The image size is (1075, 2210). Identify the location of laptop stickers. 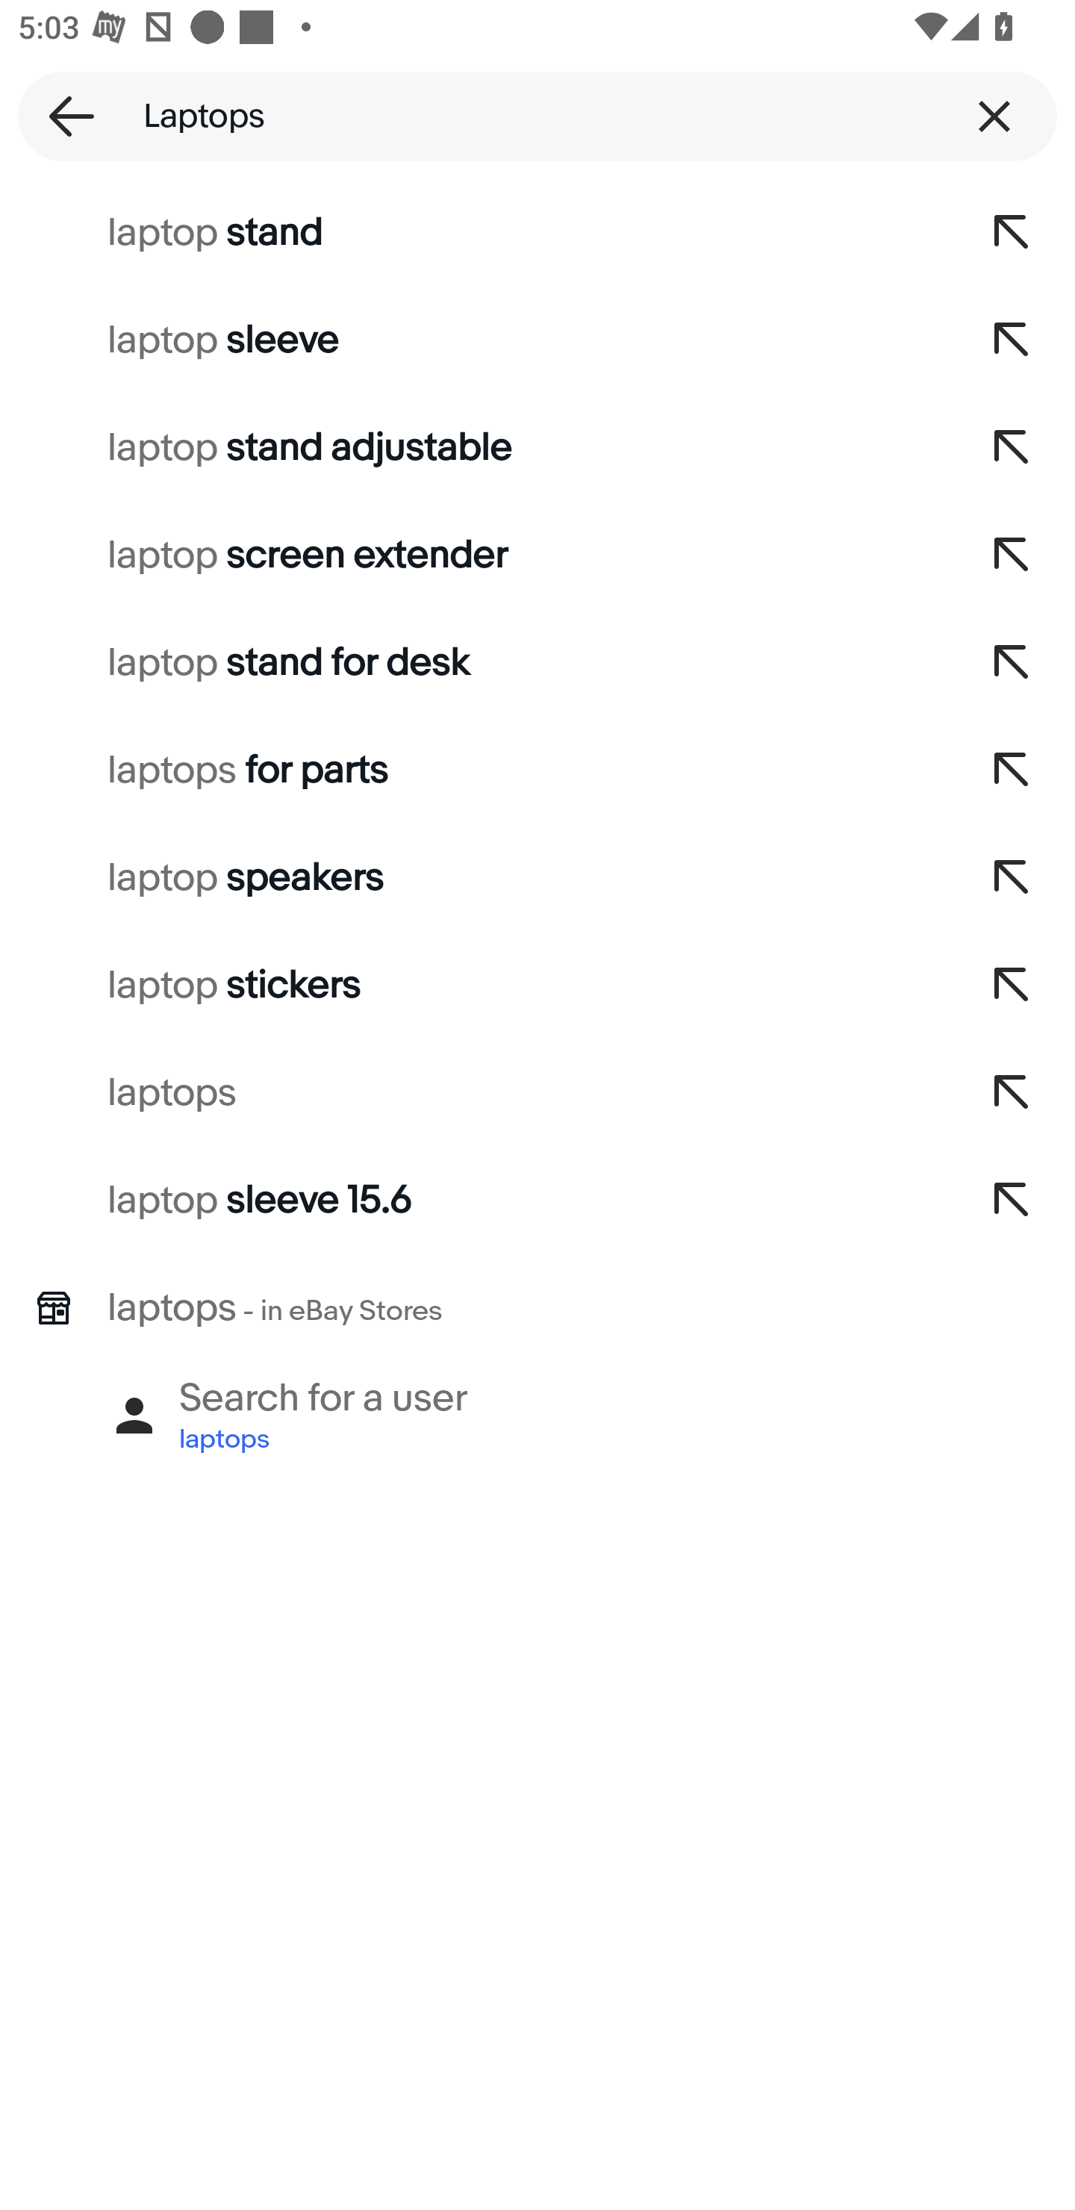
(475, 986).